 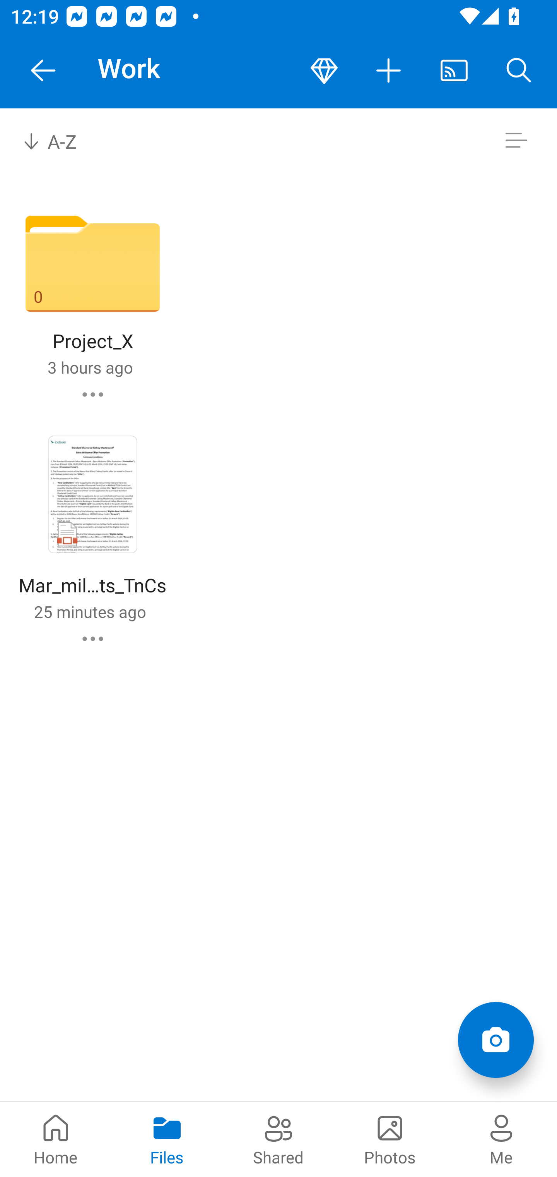 I want to click on 3 hours ago, so click(x=90, y=367).